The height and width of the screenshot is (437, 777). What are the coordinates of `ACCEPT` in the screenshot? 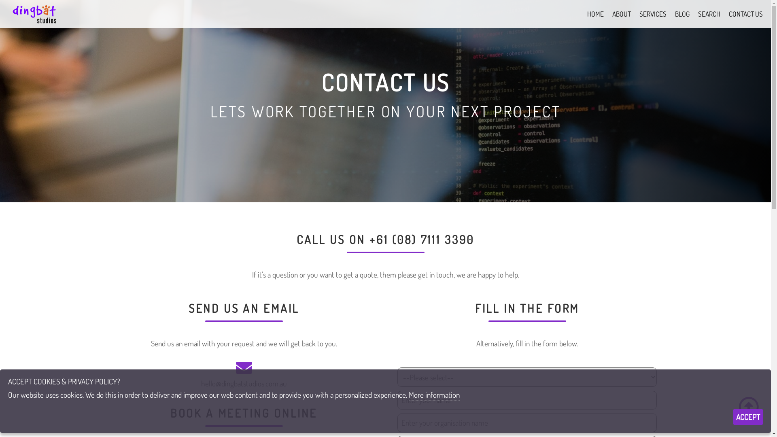 It's located at (748, 417).